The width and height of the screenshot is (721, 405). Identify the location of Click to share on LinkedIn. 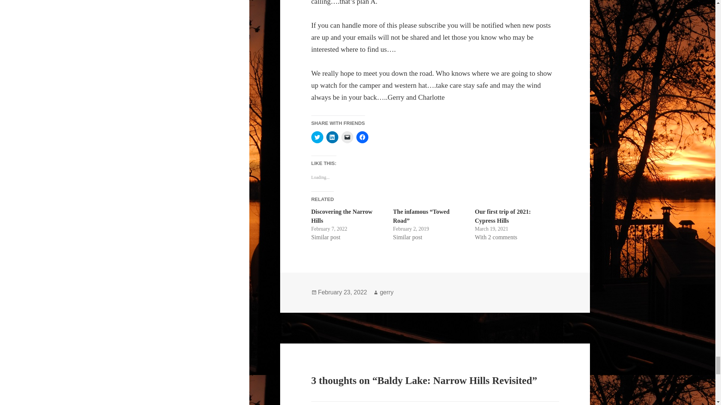
(332, 137).